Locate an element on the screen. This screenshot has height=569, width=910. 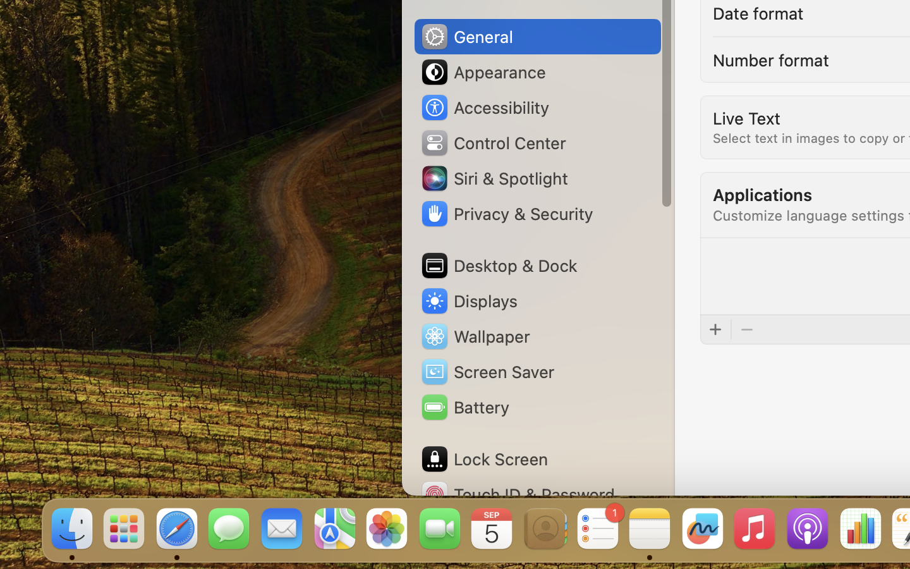
Privacy & Security is located at coordinates (506, 214).